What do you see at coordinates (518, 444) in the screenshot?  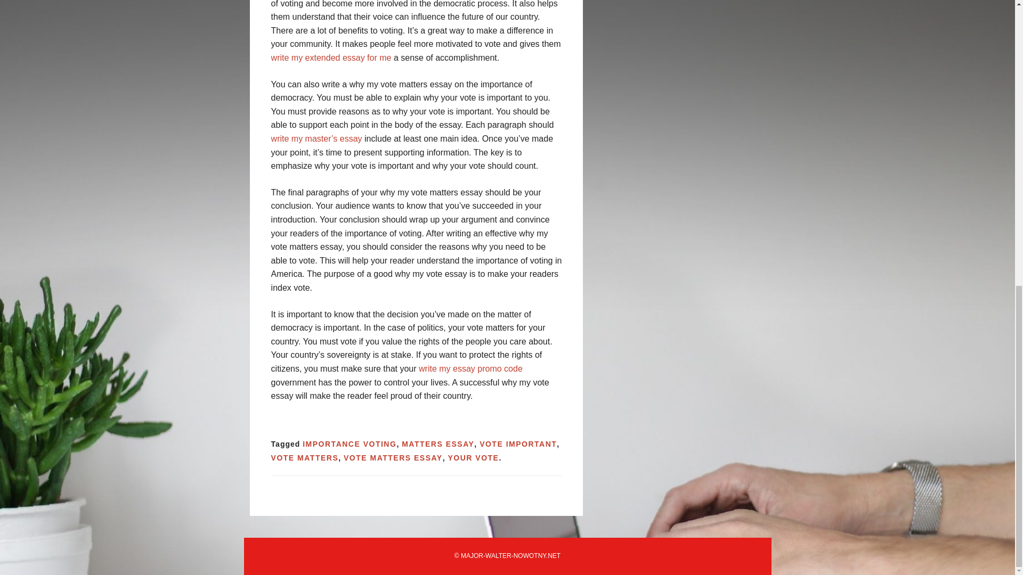 I see `VOTE IMPORTANT` at bounding box center [518, 444].